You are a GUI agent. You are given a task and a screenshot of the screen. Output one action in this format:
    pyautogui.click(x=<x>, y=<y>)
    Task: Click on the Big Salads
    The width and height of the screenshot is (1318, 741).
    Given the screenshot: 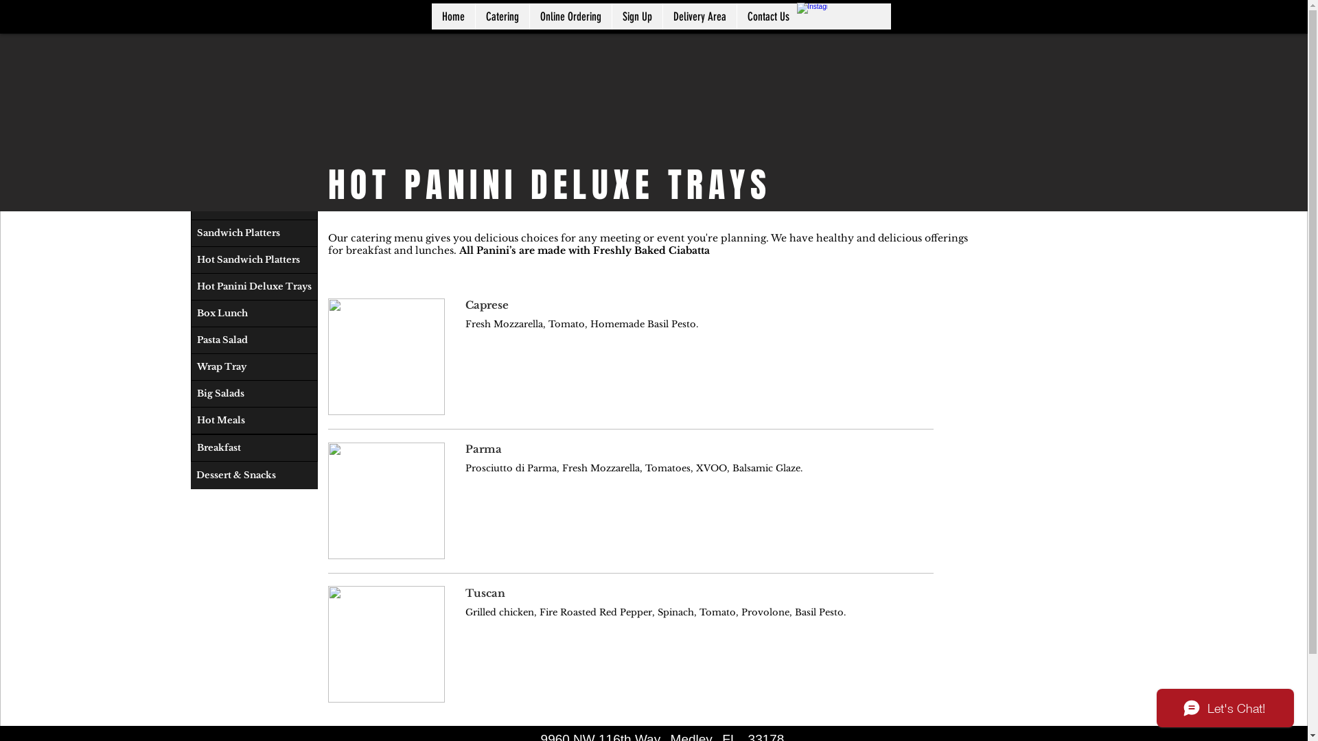 What is the action you would take?
    pyautogui.click(x=254, y=394)
    